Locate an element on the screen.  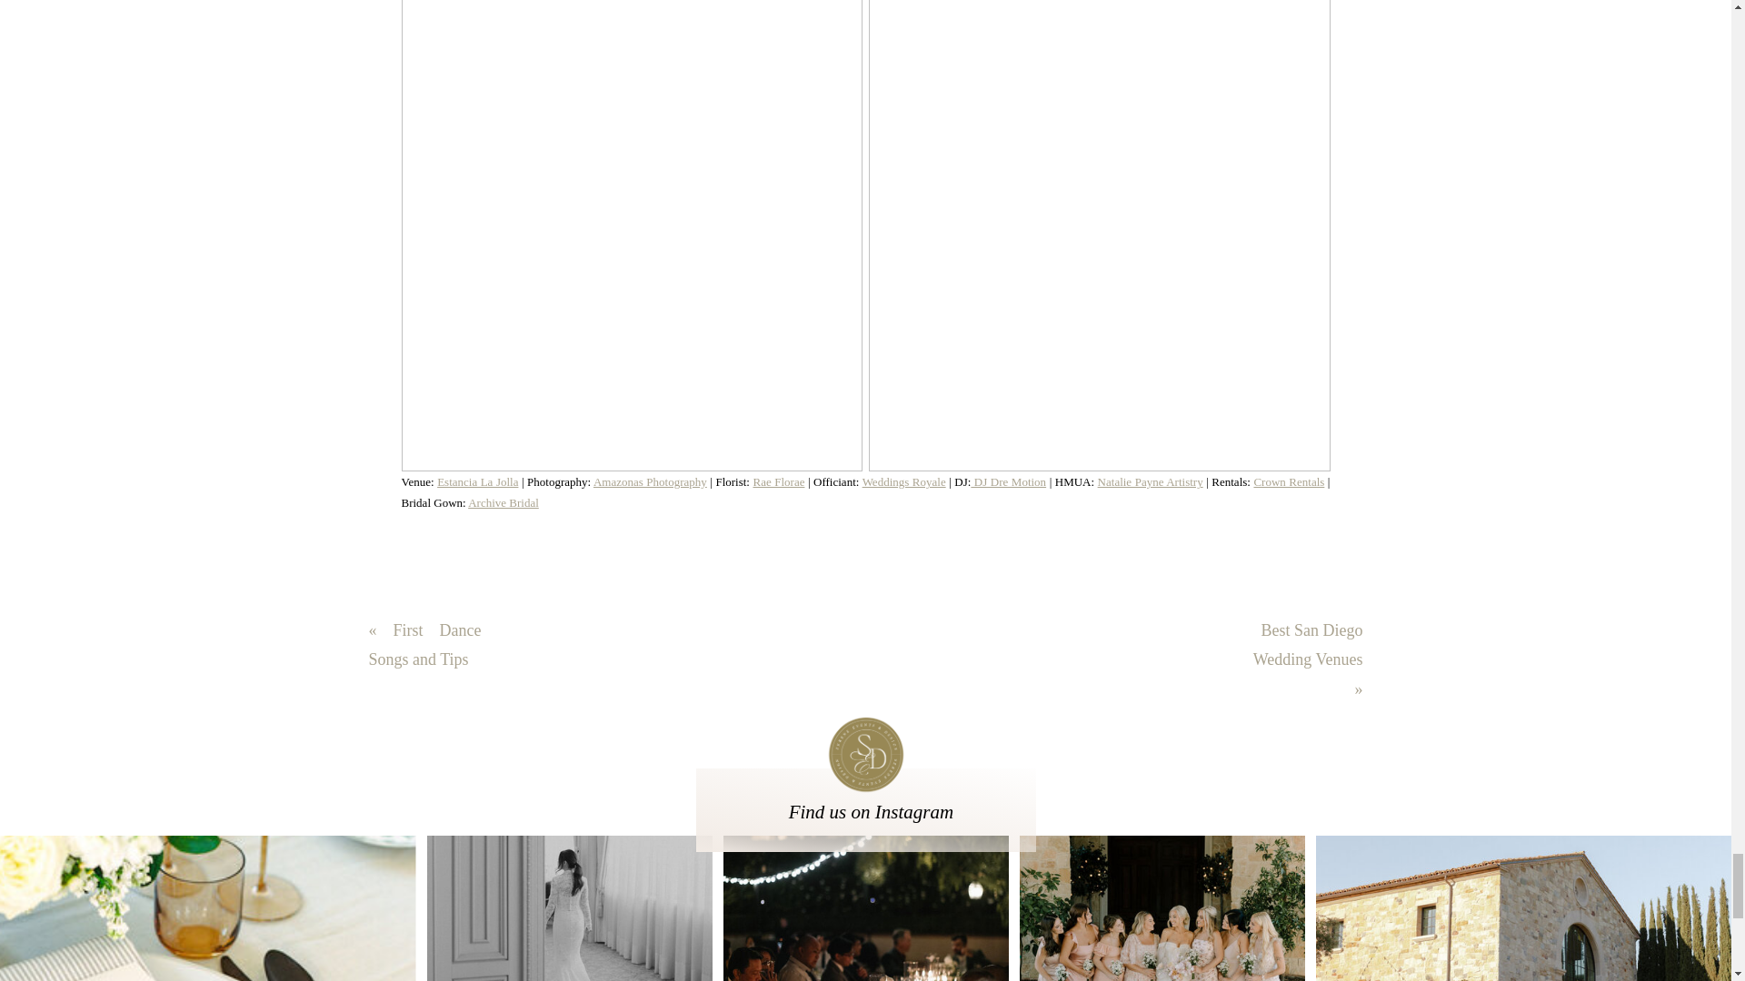
Amazonas Photography is located at coordinates (649, 481).